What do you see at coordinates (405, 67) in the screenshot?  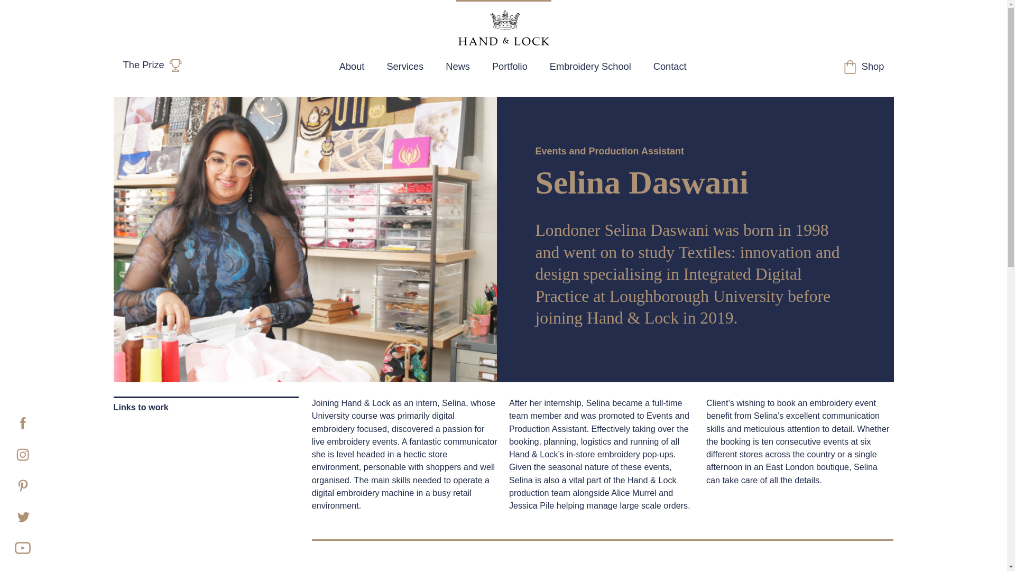 I see `Services` at bounding box center [405, 67].